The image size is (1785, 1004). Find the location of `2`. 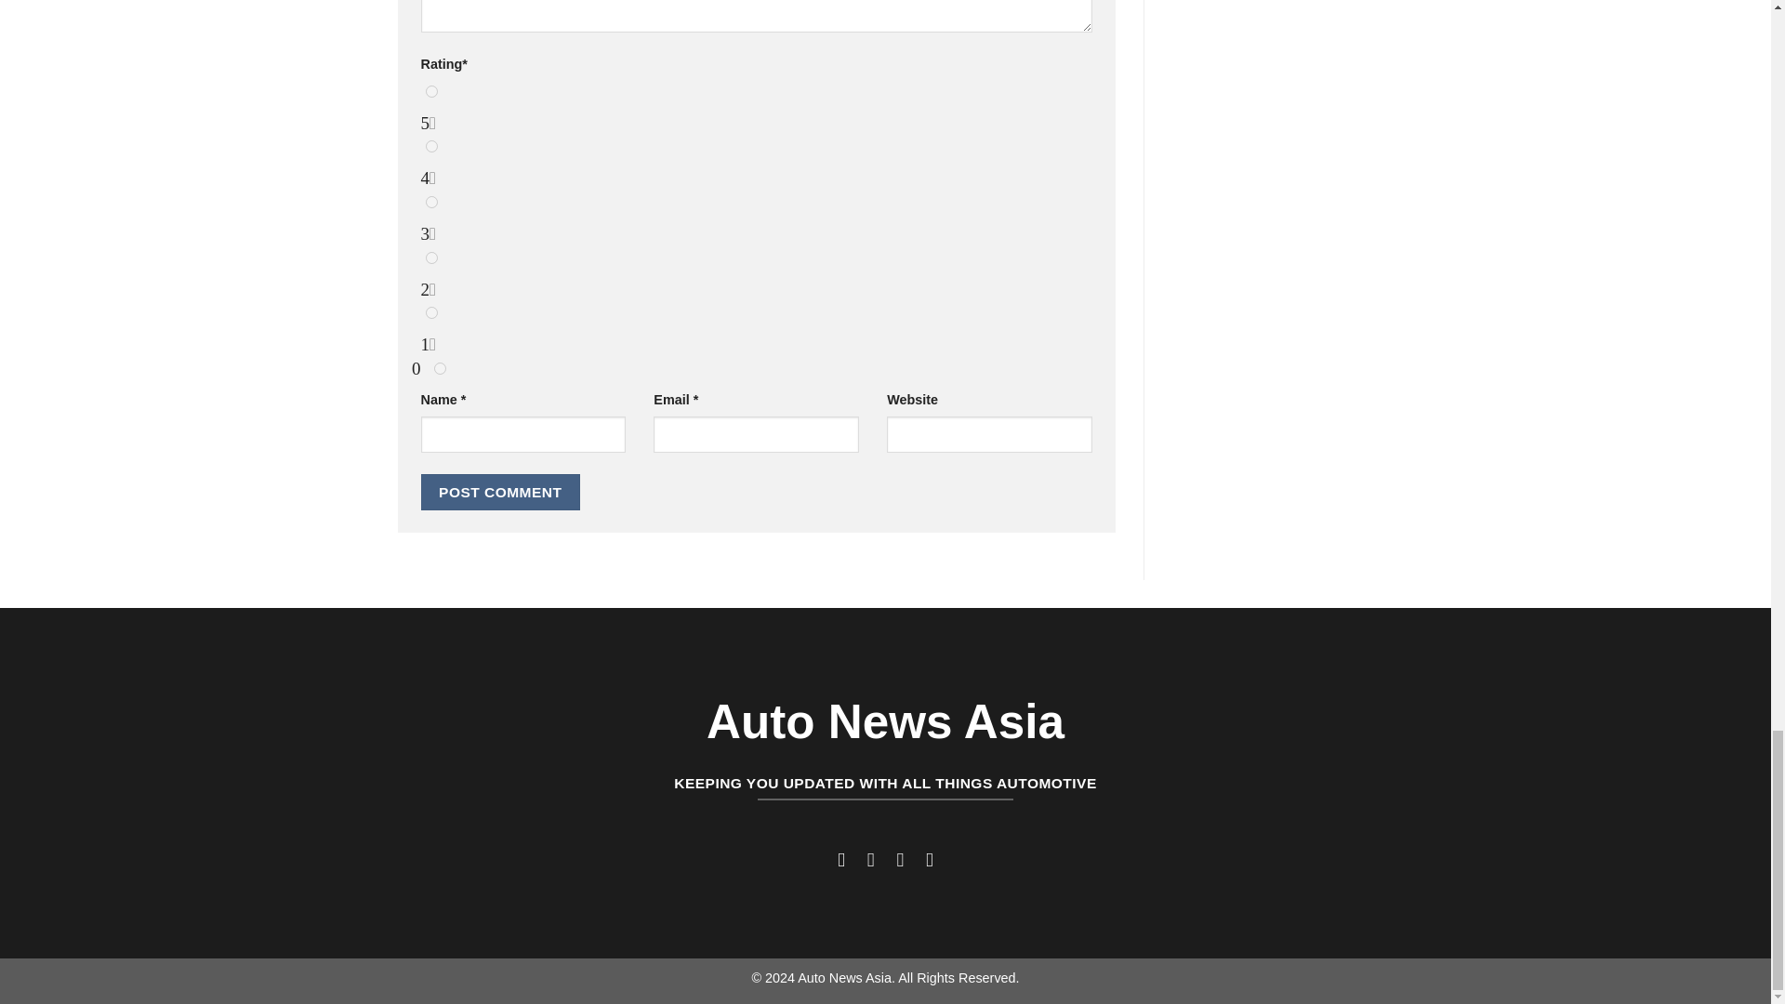

2 is located at coordinates (431, 258).